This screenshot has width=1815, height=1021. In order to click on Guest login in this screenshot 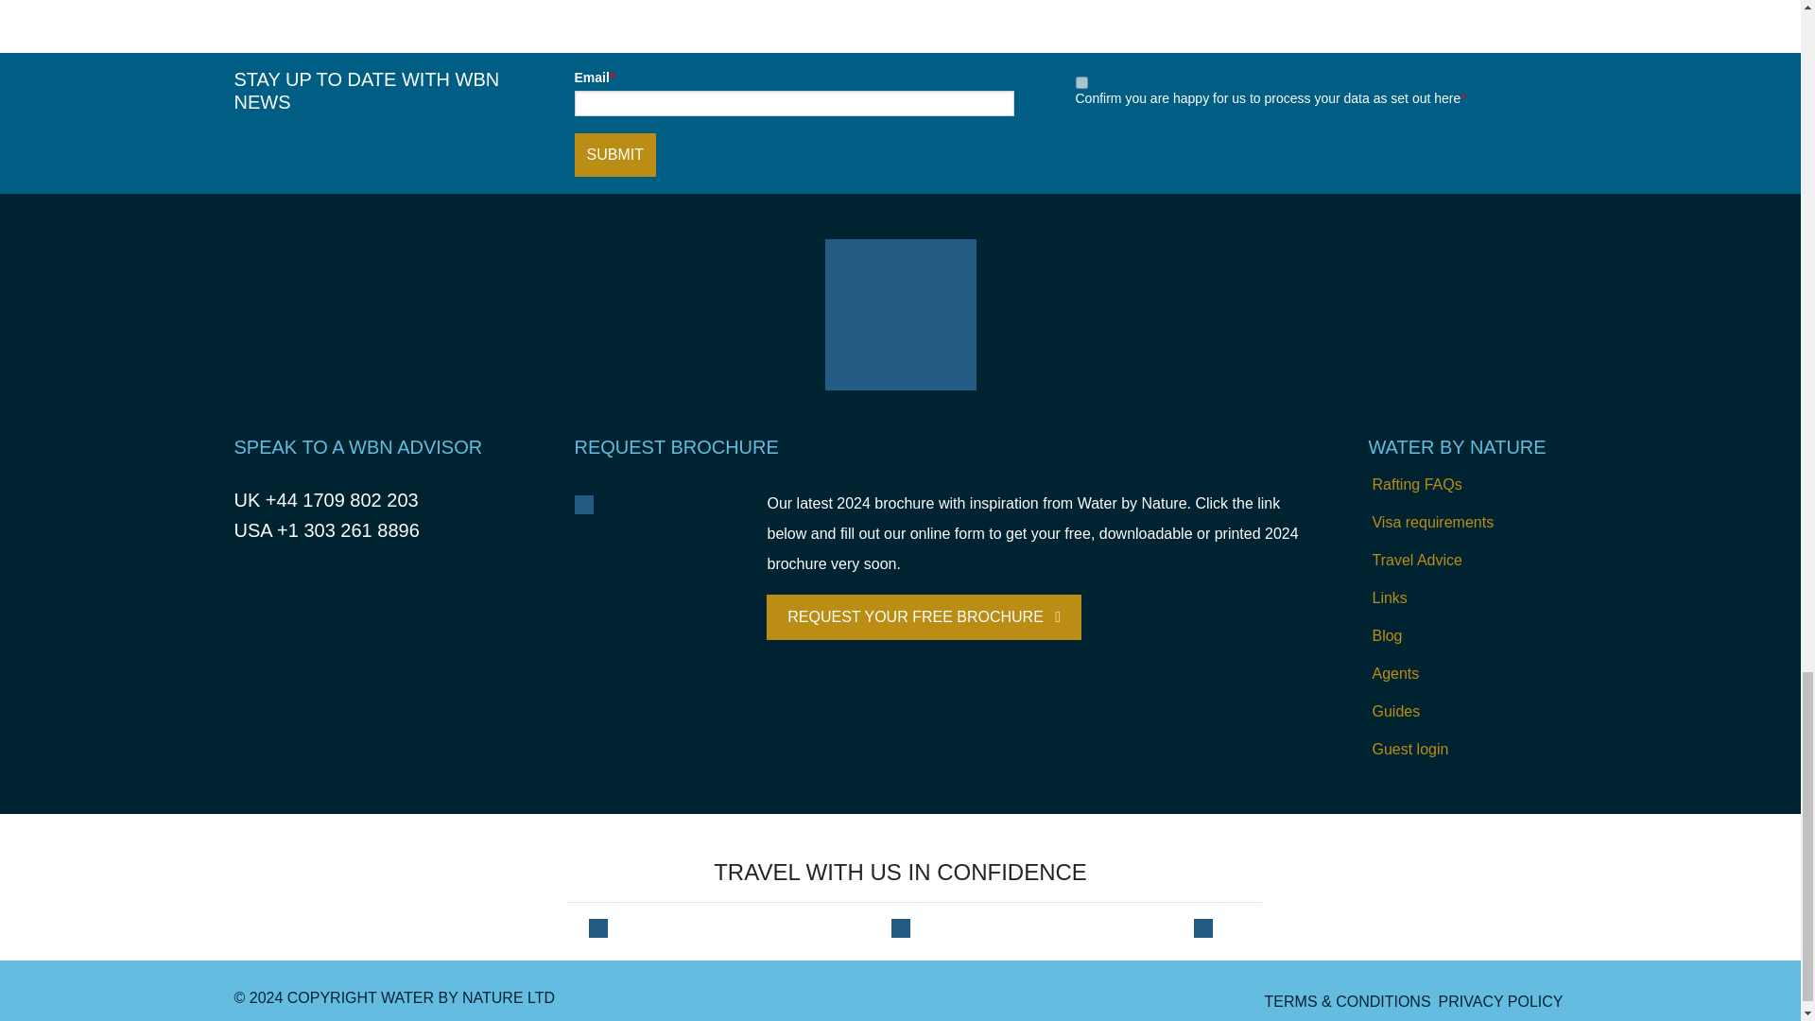, I will do `click(1467, 750)`.